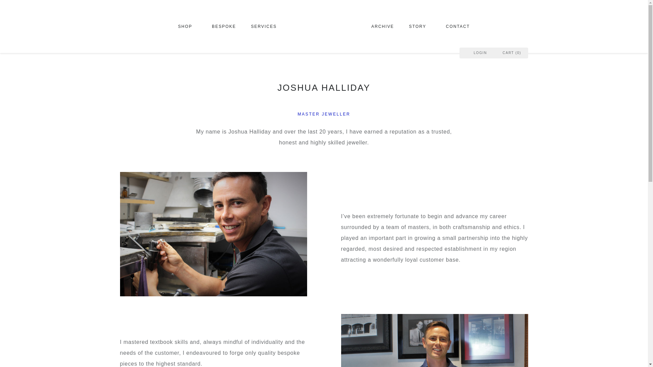  What do you see at coordinates (191, 27) in the screenshot?
I see `SHOP` at bounding box center [191, 27].